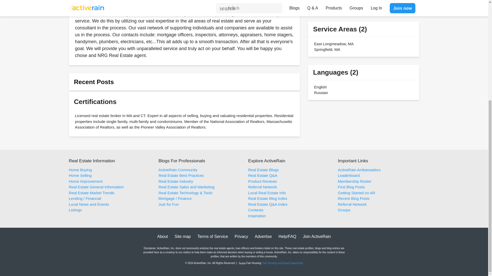 The width and height of the screenshot is (492, 276). I want to click on Listings, so click(75, 210).